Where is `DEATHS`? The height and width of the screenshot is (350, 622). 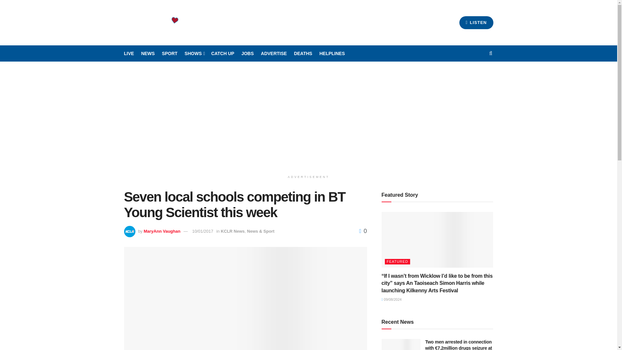
DEATHS is located at coordinates (303, 53).